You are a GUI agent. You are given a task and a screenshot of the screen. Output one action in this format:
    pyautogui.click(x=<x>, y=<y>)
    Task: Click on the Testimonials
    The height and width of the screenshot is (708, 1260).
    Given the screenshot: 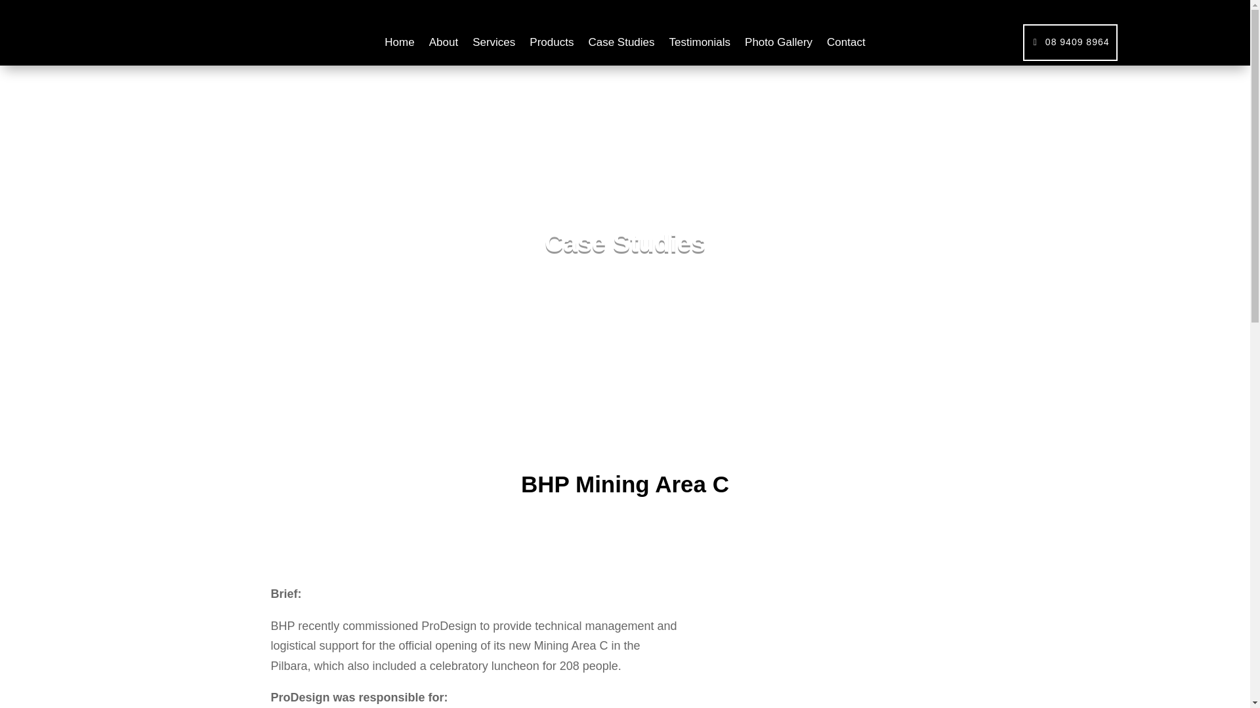 What is the action you would take?
    pyautogui.click(x=700, y=45)
    